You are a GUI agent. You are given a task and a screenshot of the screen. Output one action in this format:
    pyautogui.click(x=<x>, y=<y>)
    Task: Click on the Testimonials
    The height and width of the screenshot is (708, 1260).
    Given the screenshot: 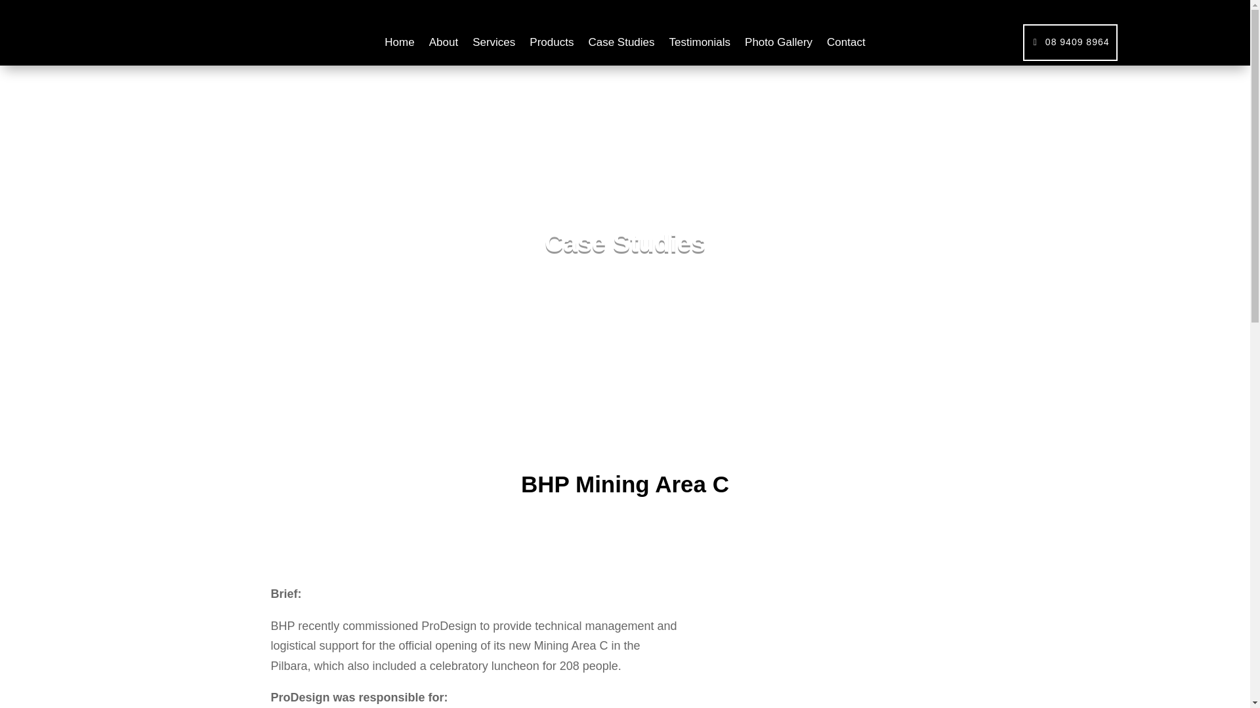 What is the action you would take?
    pyautogui.click(x=700, y=45)
    